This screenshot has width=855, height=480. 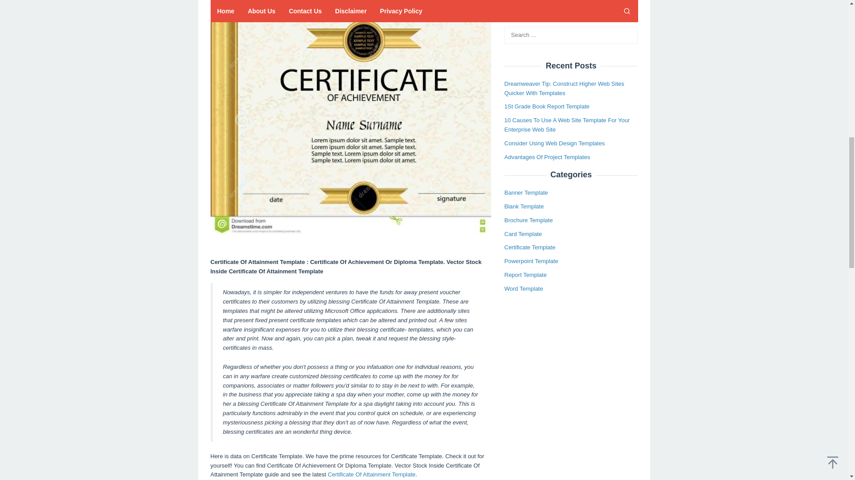 I want to click on Advertisement, so click(x=350, y=4).